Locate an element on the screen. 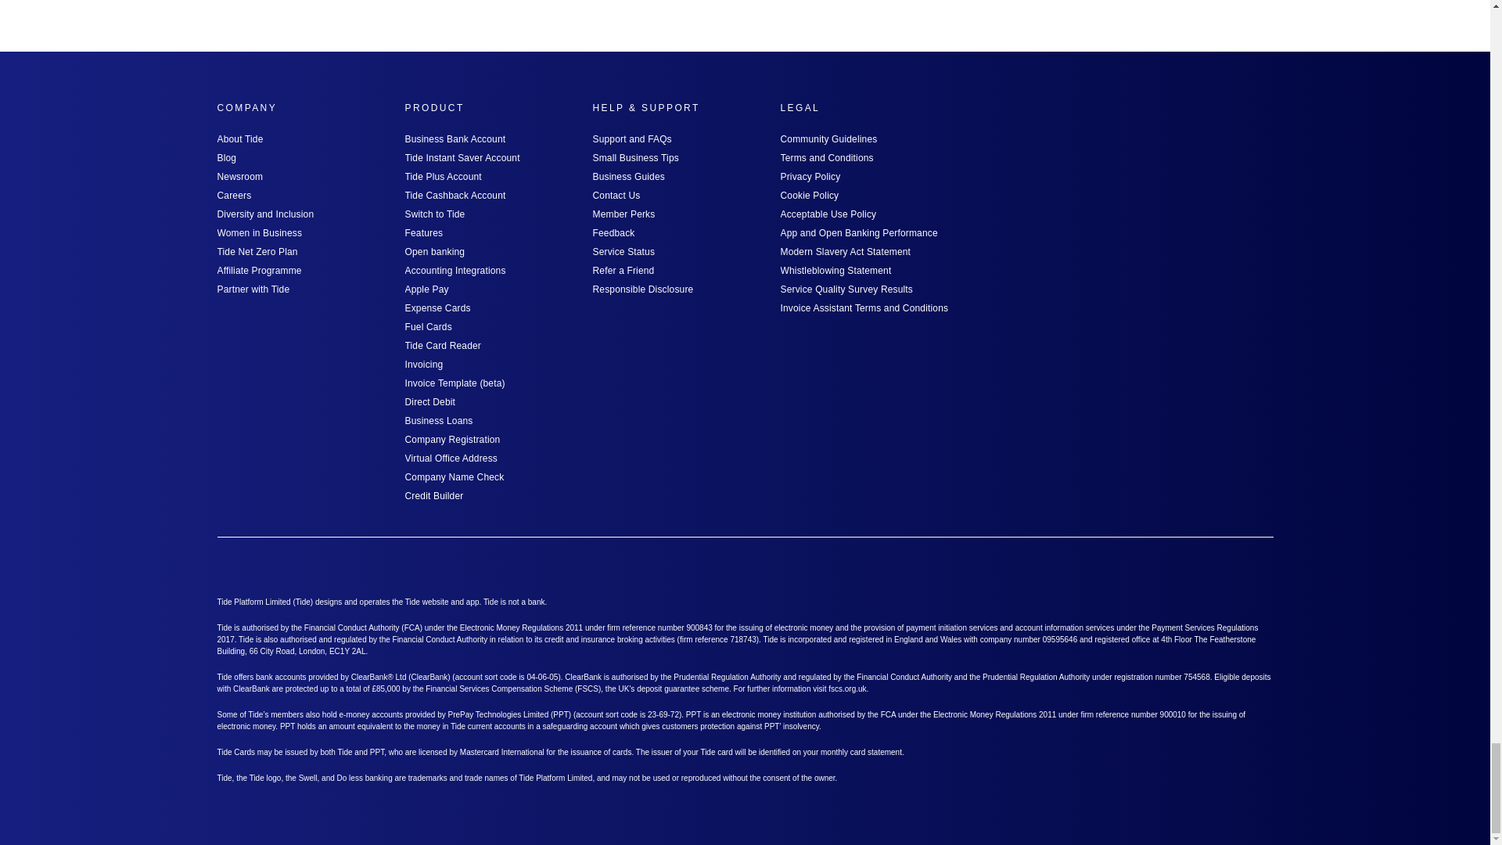 This screenshot has height=845, width=1502. Follow Tide on Instagram is located at coordinates (1135, 566).